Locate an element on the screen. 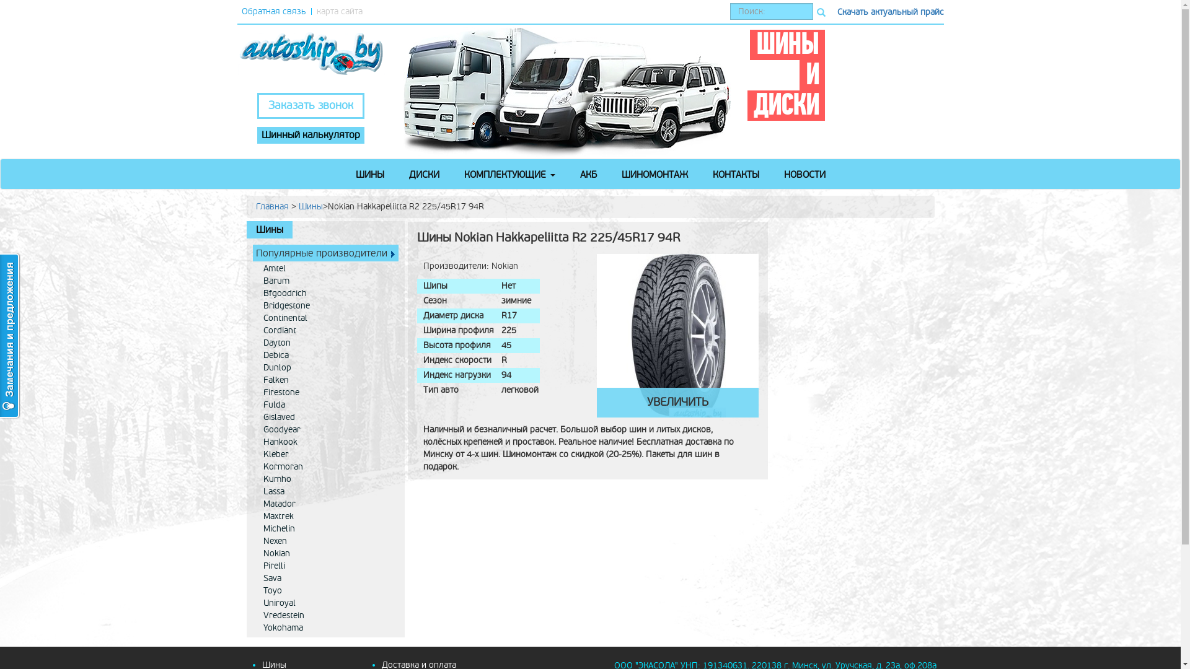 This screenshot has height=669, width=1190. Continental is located at coordinates (327, 318).